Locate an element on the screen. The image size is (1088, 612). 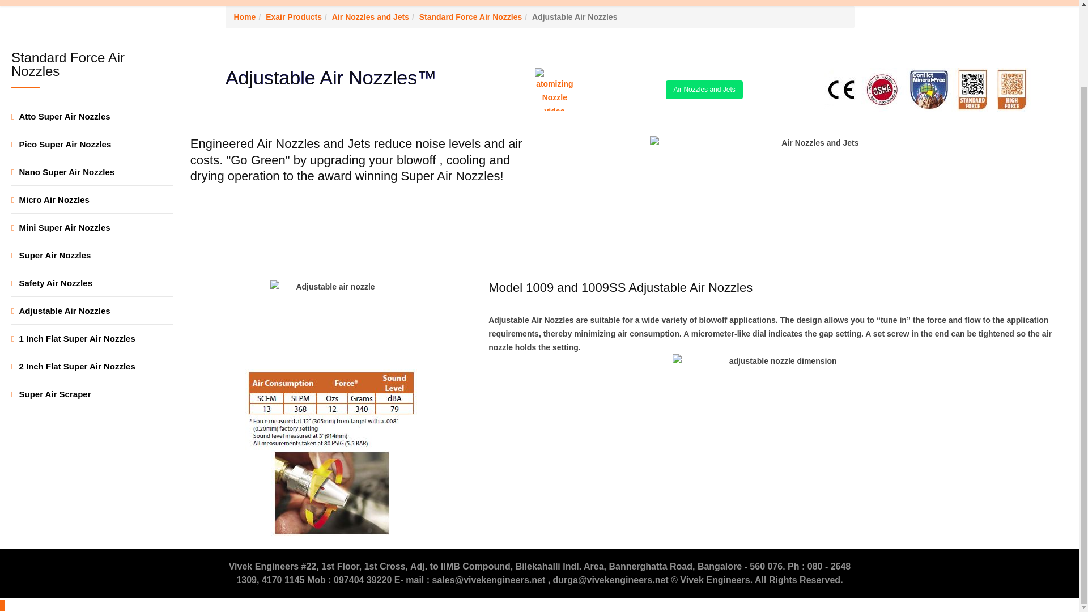
Home is located at coordinates (263, 2).